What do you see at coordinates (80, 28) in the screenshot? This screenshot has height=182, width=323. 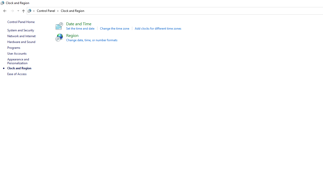 I see `Set the time and date` at bounding box center [80, 28].